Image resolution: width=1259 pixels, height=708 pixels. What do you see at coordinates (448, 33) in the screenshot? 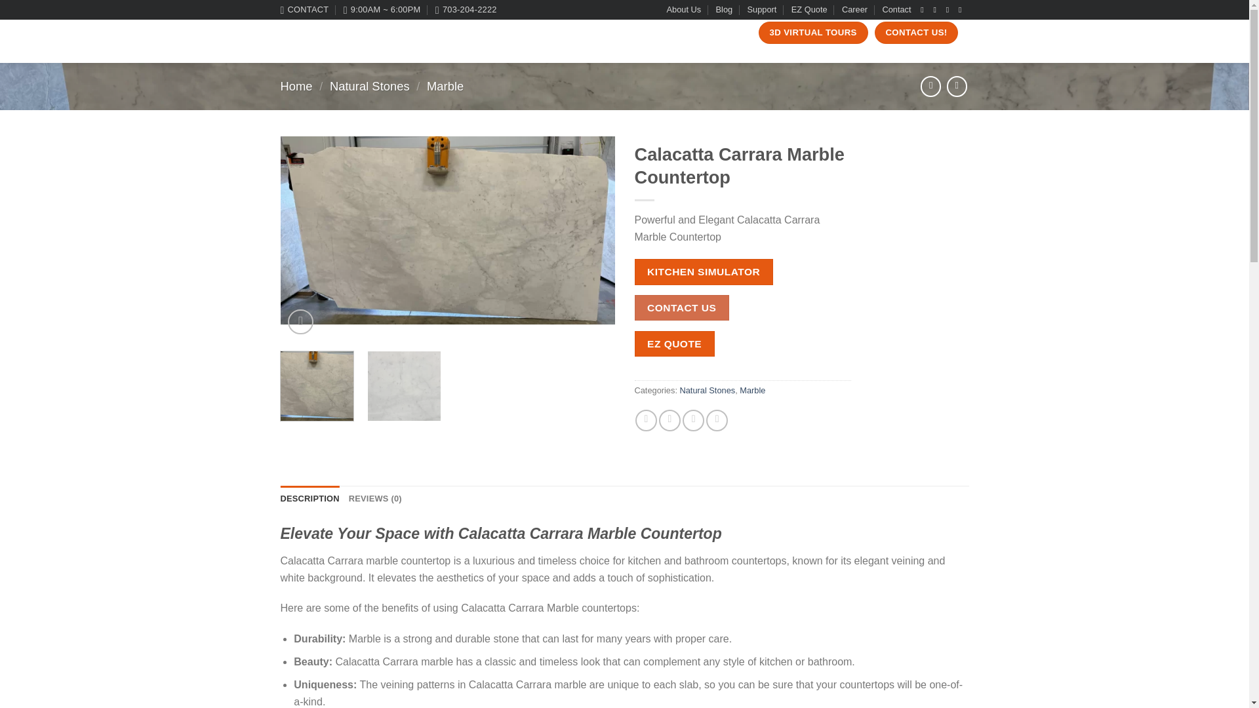
I see `PRODUCTS` at bounding box center [448, 33].